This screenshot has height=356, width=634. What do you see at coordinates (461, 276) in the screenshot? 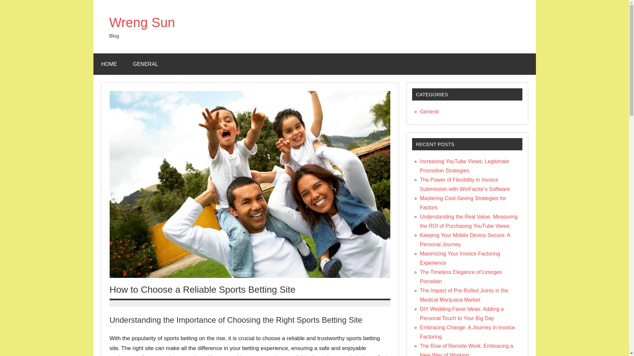
I see `The Timeless Elegance of Limoges Porcelain` at bounding box center [461, 276].